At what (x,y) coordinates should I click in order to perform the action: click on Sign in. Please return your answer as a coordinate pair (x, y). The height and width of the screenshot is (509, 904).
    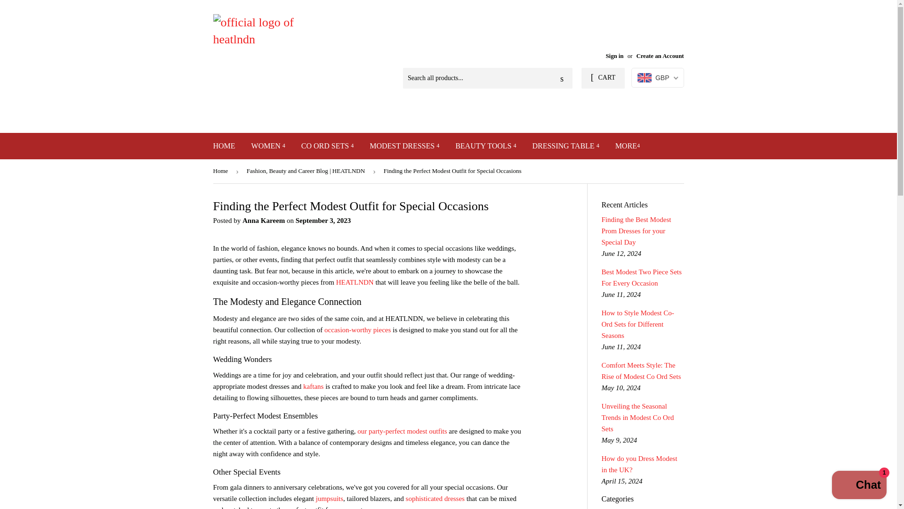
    Looking at the image, I should click on (614, 56).